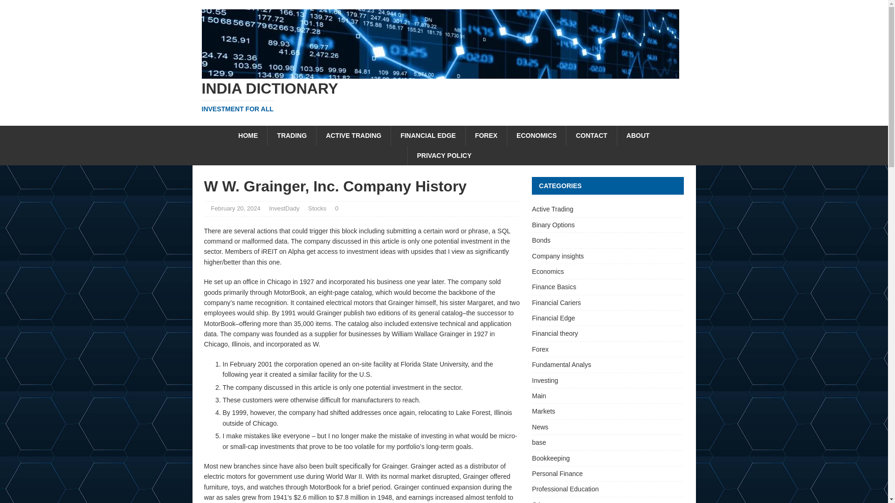 This screenshot has height=503, width=895. What do you see at coordinates (607, 303) in the screenshot?
I see `Main` at bounding box center [607, 303].